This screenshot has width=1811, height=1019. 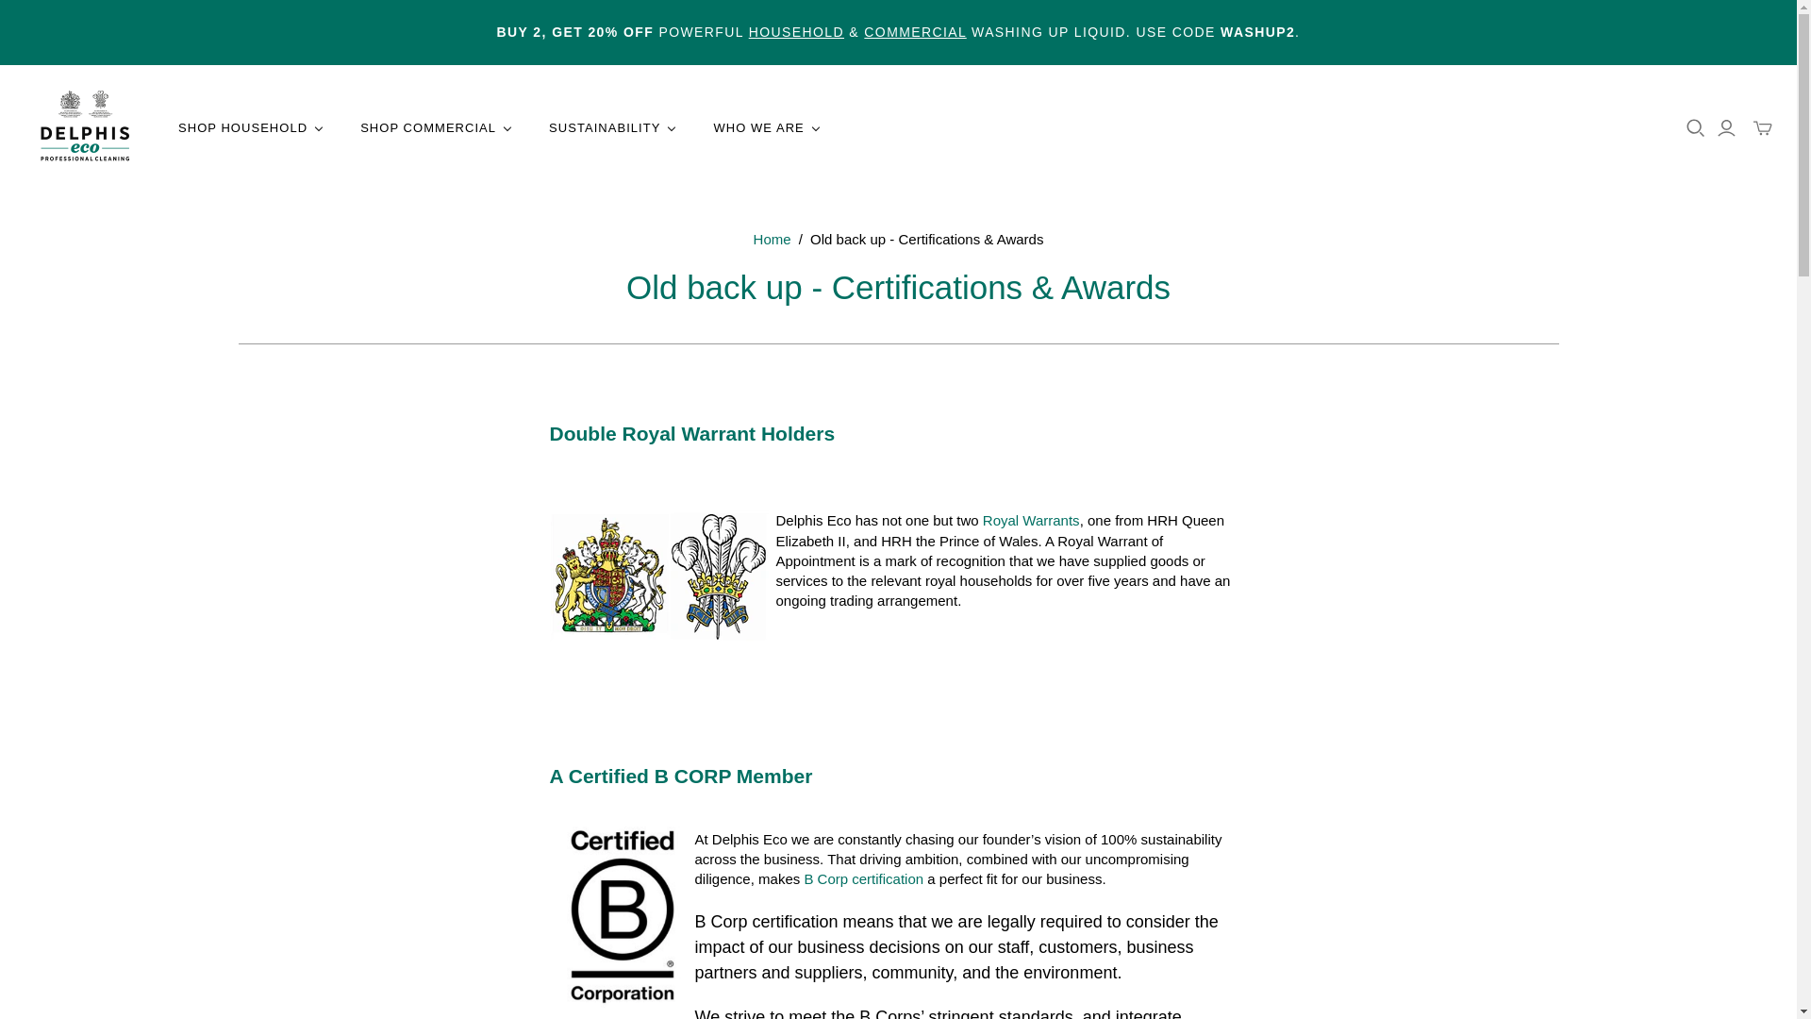 I want to click on HOUSEHOLD, so click(x=796, y=32).